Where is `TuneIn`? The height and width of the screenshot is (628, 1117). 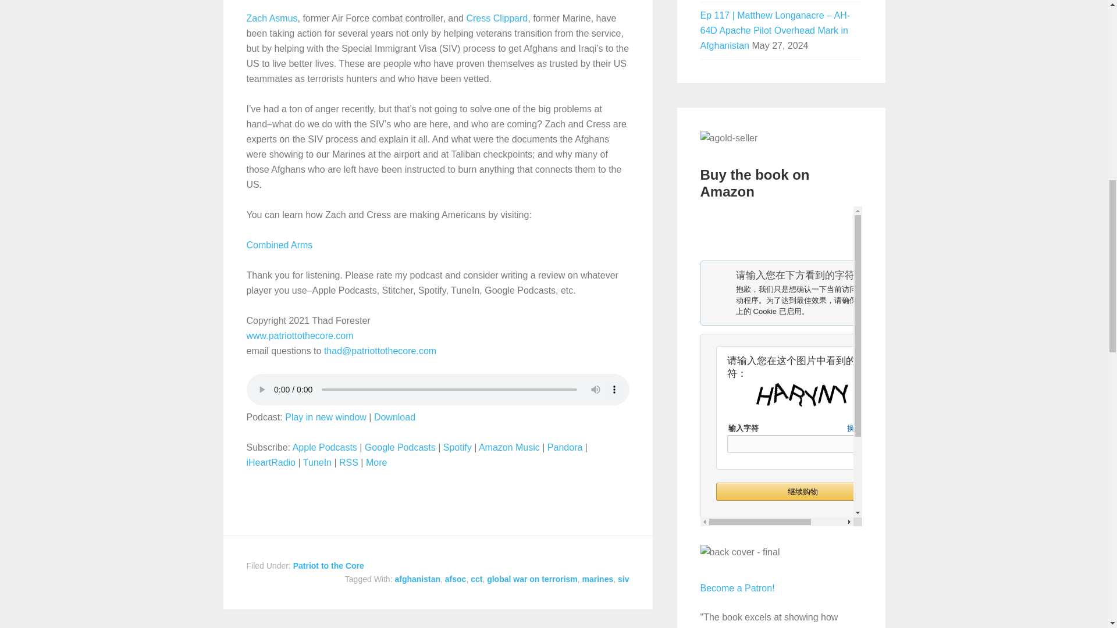 TuneIn is located at coordinates (317, 462).